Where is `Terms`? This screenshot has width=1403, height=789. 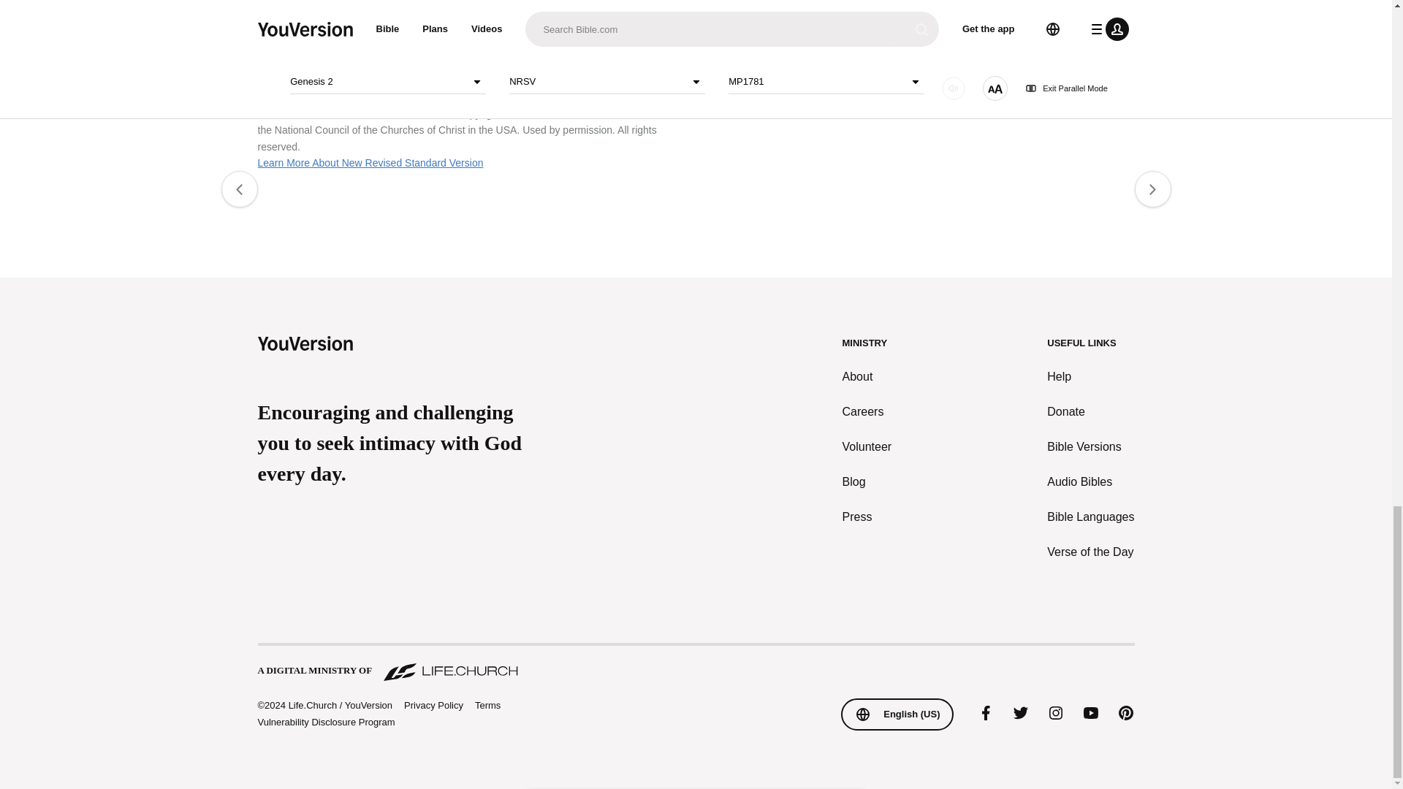
Terms is located at coordinates (488, 705).